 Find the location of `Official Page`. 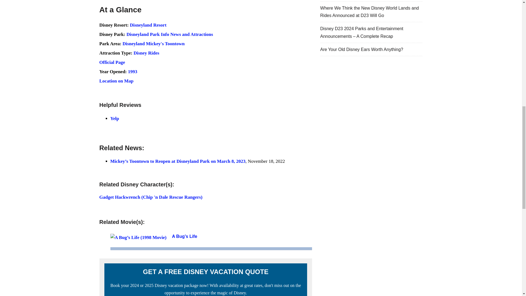

Official Page is located at coordinates (112, 62).